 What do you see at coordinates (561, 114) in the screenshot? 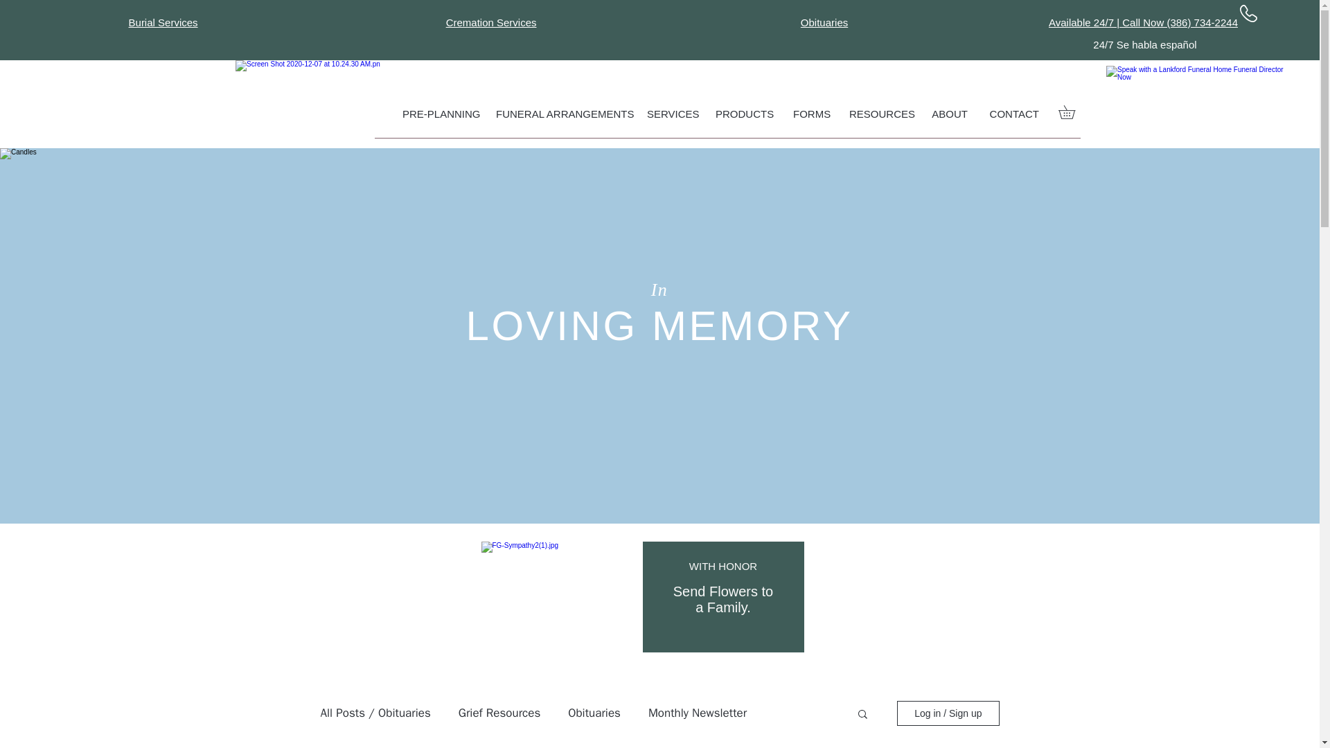
I see `FUNERAL ARRANGEMENTS` at bounding box center [561, 114].